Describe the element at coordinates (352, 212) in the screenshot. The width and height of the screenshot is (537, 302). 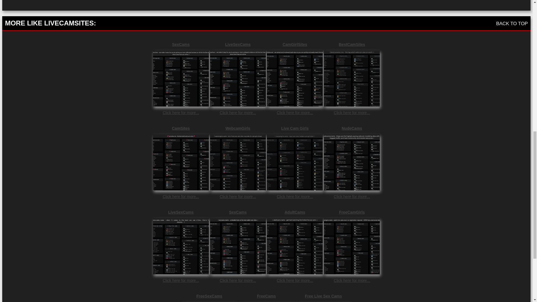
I see `FreeCamGirls` at that location.